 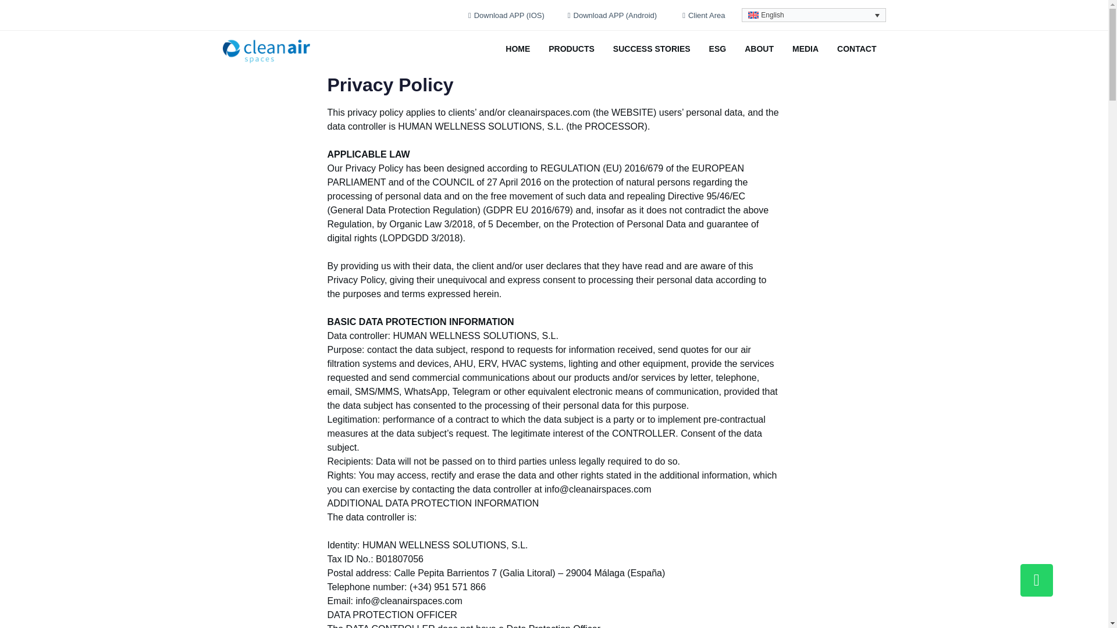 I want to click on ESG, so click(x=718, y=48).